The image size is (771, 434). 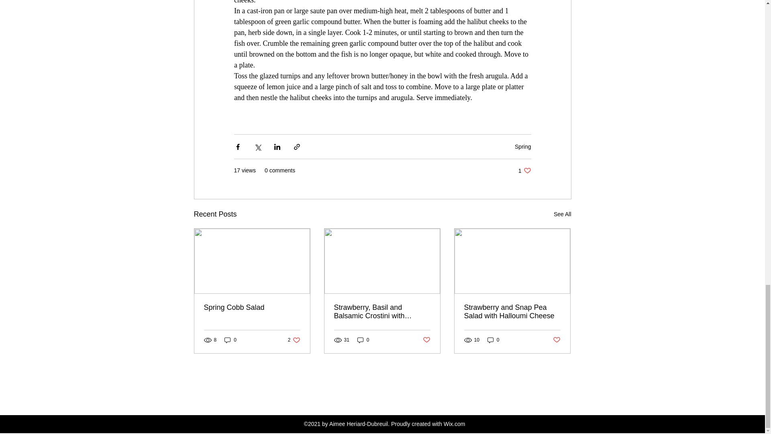 I want to click on Post not marked as liked, so click(x=524, y=170).